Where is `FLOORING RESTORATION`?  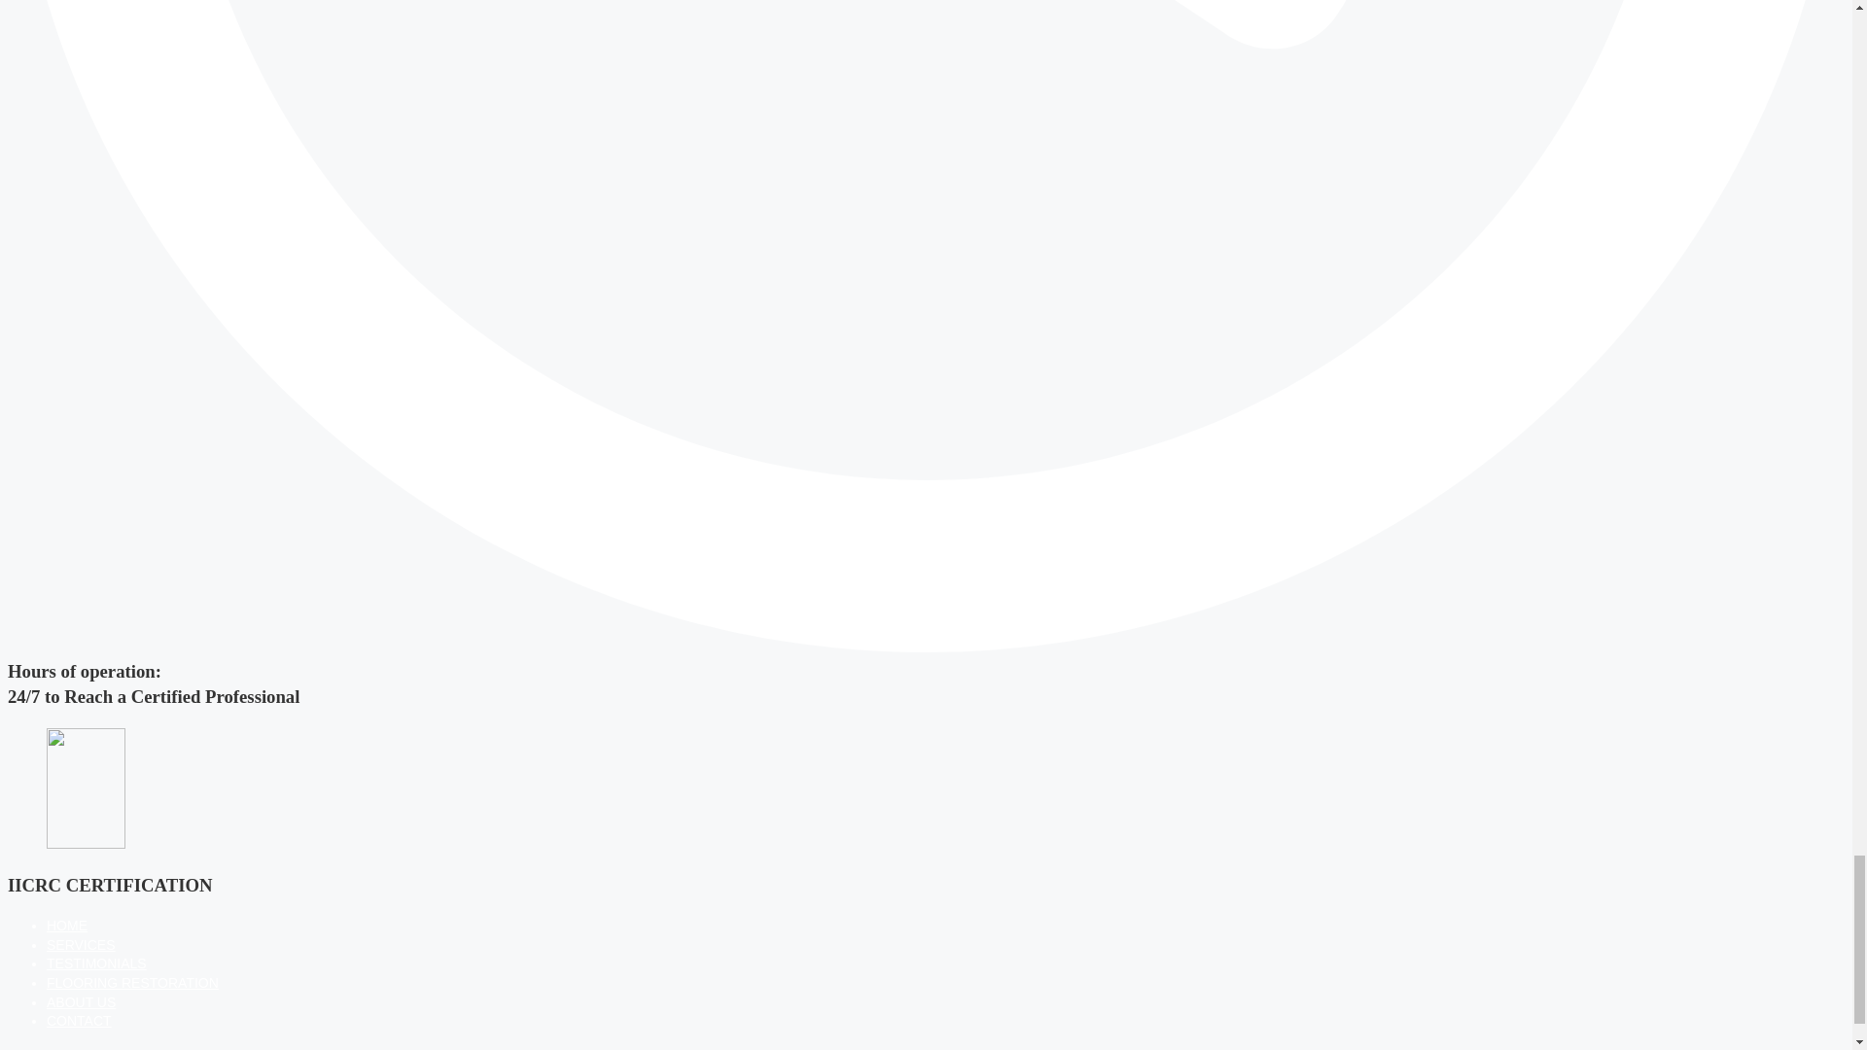
FLOORING RESTORATION is located at coordinates (132, 983).